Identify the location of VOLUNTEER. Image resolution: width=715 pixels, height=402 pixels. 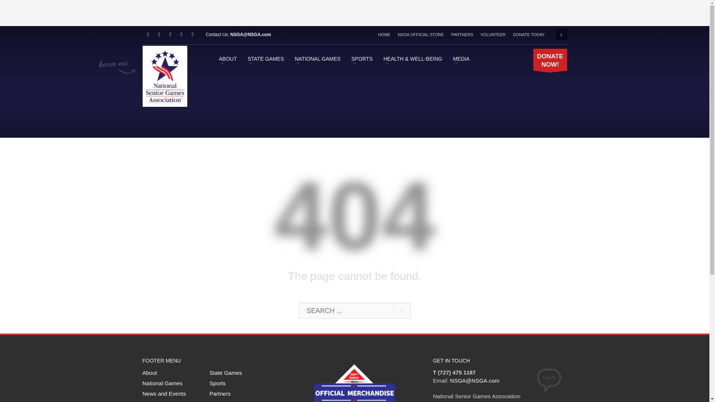
(493, 34).